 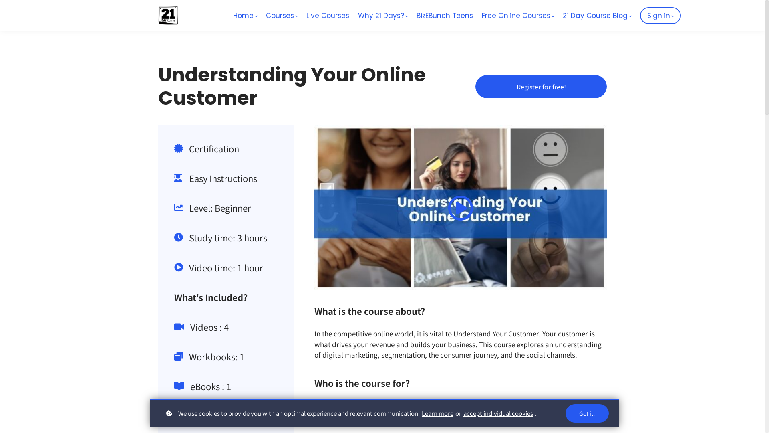 I want to click on Home, so click(x=245, y=16).